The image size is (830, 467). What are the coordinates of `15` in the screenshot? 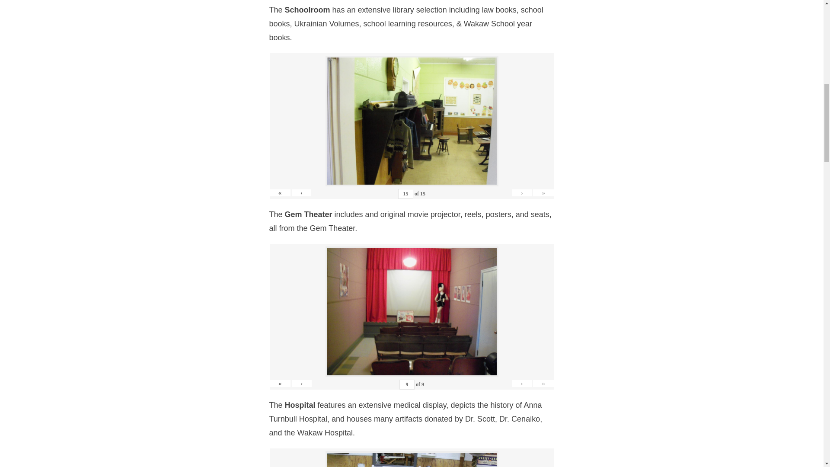 It's located at (405, 194).